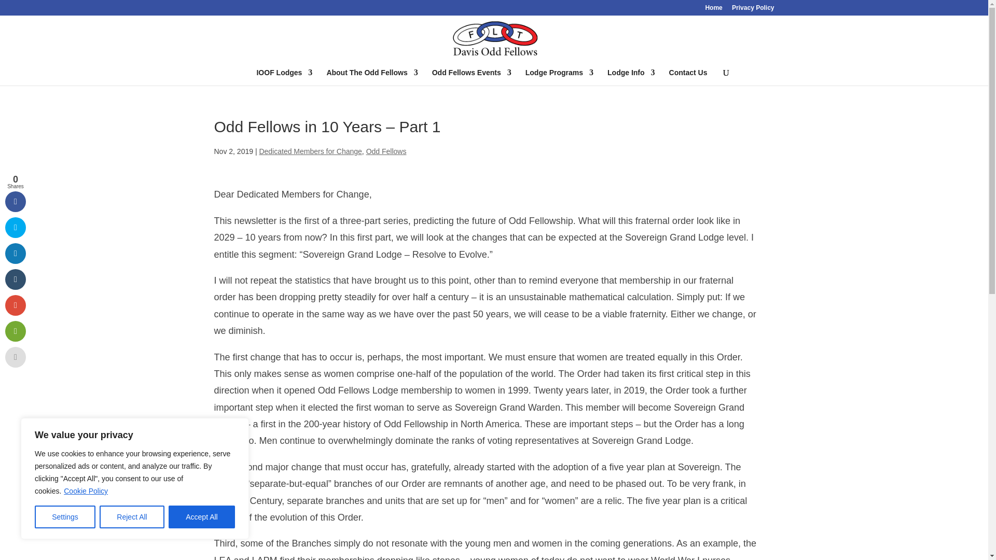 The image size is (996, 560). I want to click on Reject All, so click(132, 517).